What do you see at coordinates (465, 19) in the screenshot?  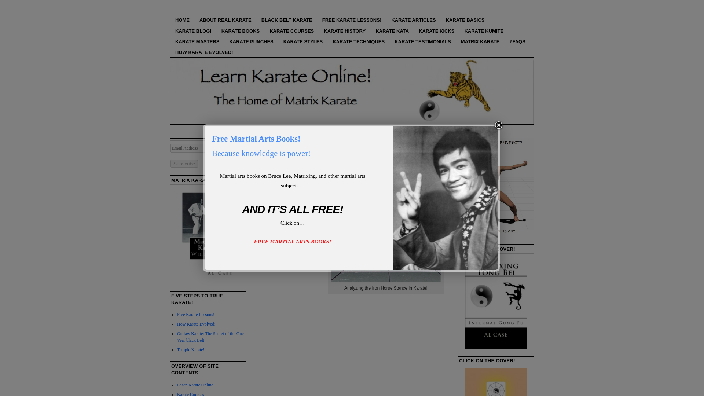 I see `KARATE BASICS` at bounding box center [465, 19].